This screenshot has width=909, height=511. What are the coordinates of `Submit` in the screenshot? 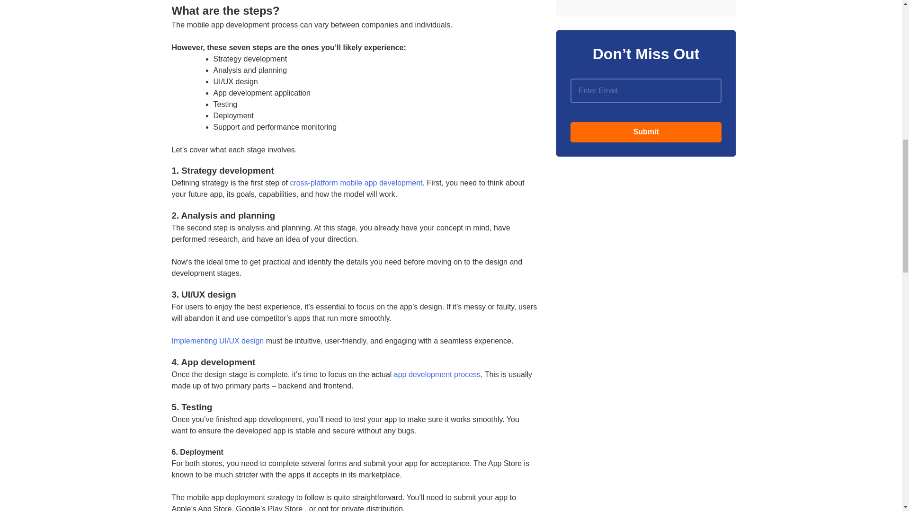 It's located at (646, 132).